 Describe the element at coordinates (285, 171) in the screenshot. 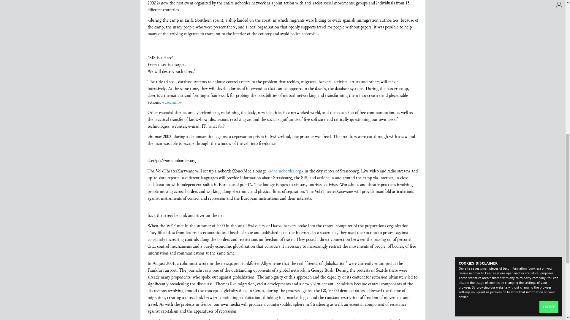

I see `zone.noborder.org` at that location.